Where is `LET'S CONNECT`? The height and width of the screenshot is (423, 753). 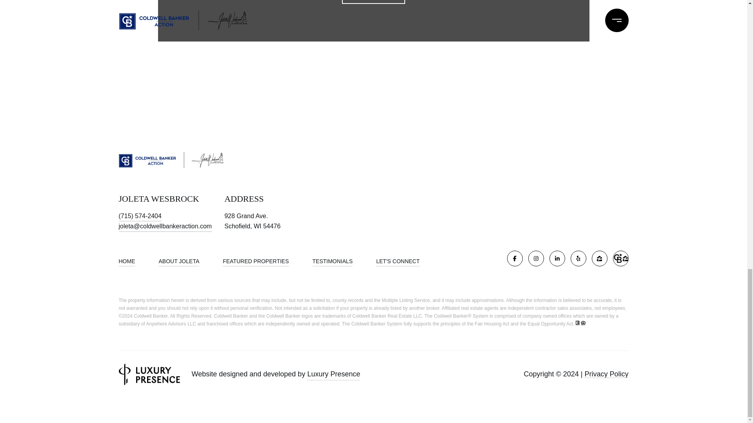
LET'S CONNECT is located at coordinates (373, 2).